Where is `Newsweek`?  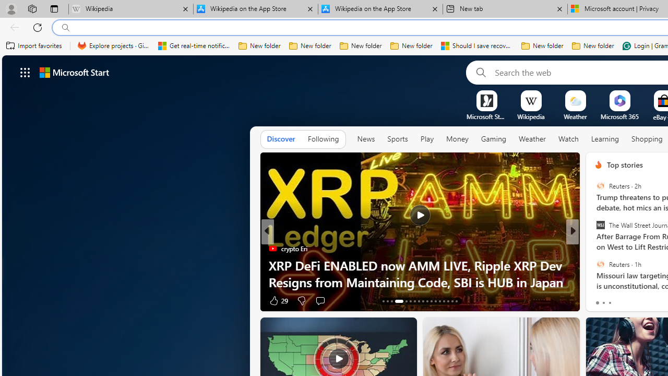
Newsweek is located at coordinates (594, 265).